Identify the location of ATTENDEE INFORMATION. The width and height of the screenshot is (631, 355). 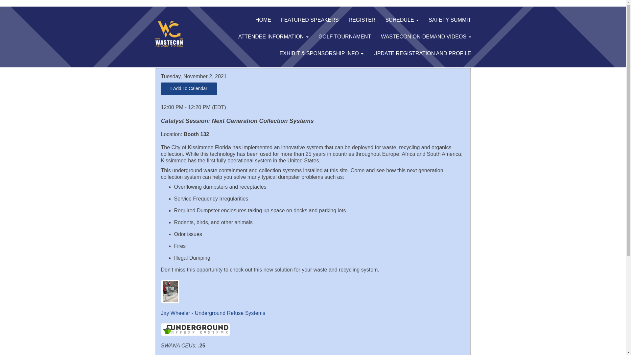
(273, 37).